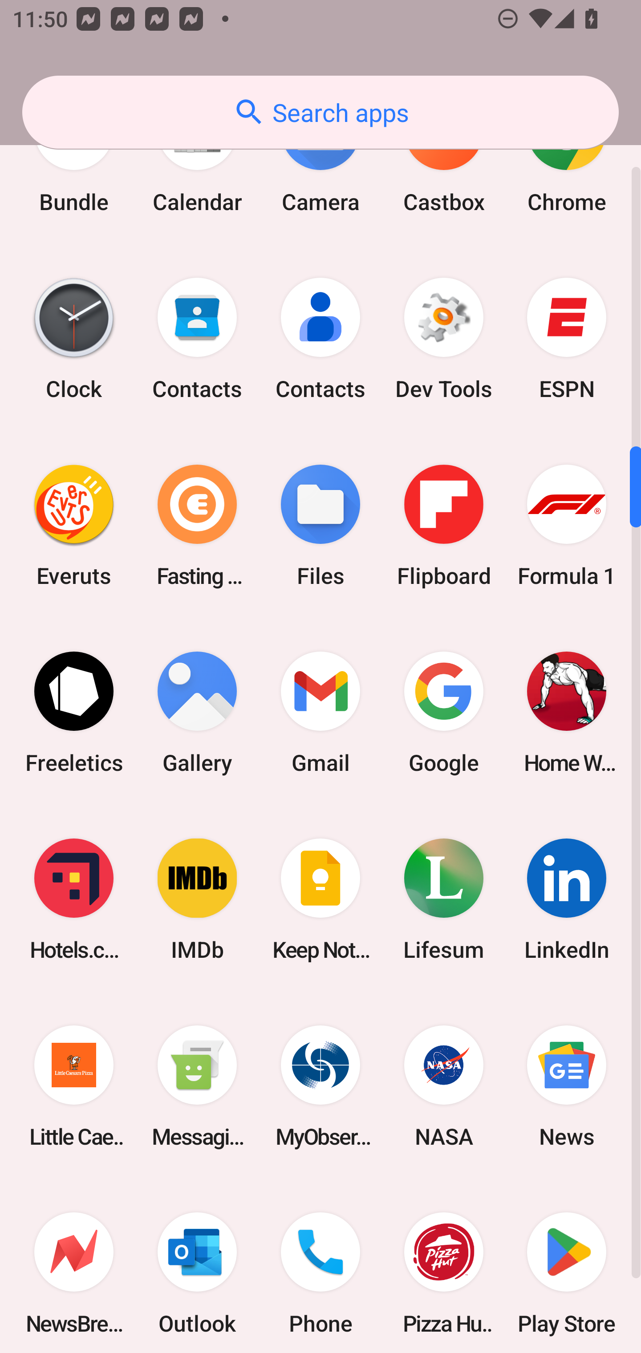  Describe the element at coordinates (320, 338) in the screenshot. I see `Contacts` at that location.